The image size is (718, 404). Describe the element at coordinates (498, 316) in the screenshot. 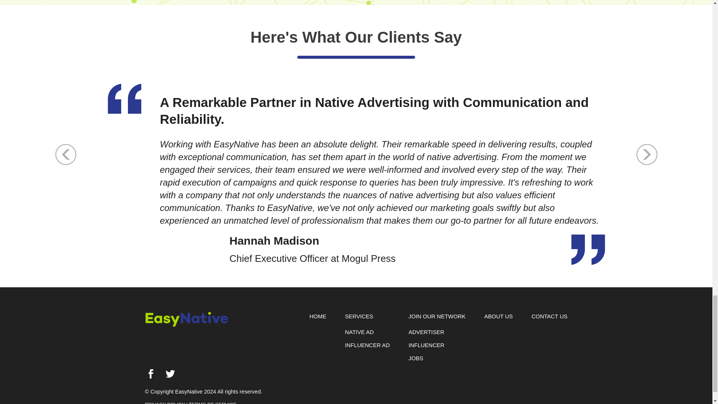

I see `ABOUT US` at that location.